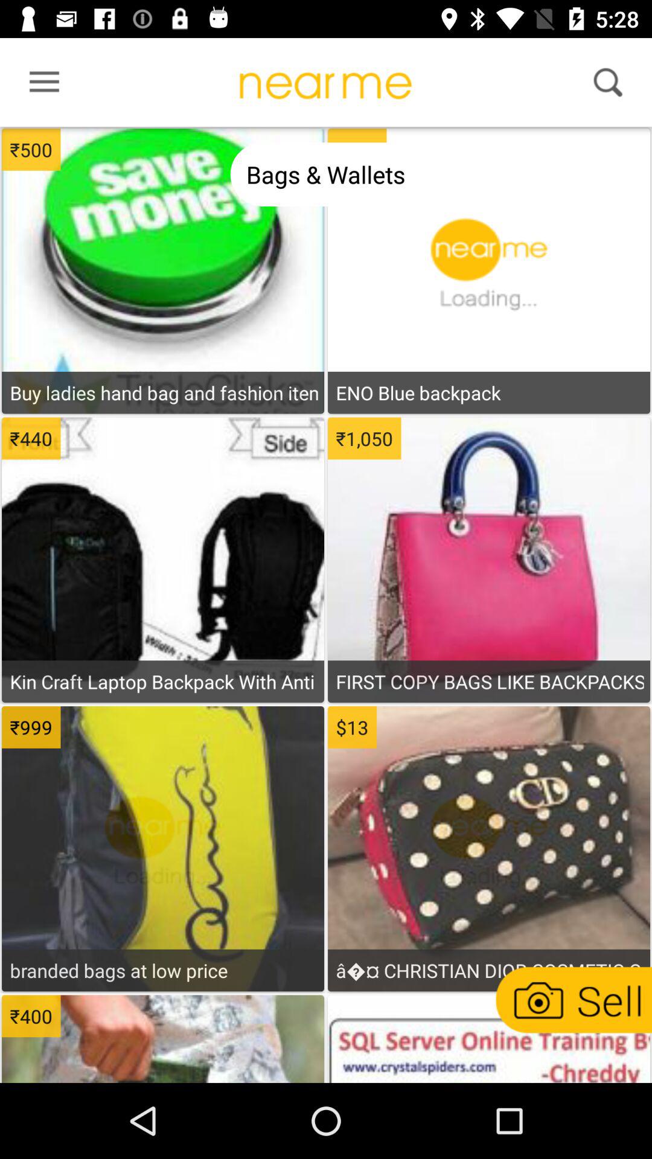 This screenshot has height=1159, width=652. Describe the element at coordinates (572, 1000) in the screenshot. I see `sell your photos` at that location.